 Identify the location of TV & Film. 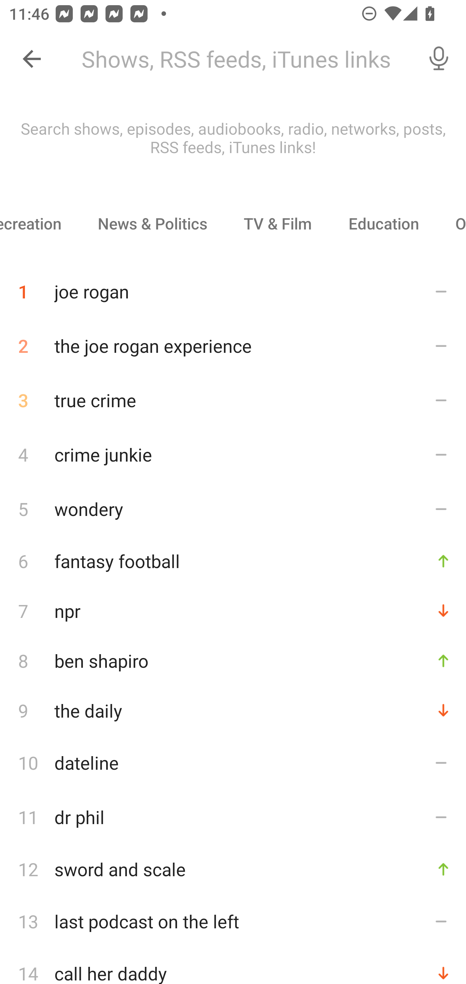
(277, 223).